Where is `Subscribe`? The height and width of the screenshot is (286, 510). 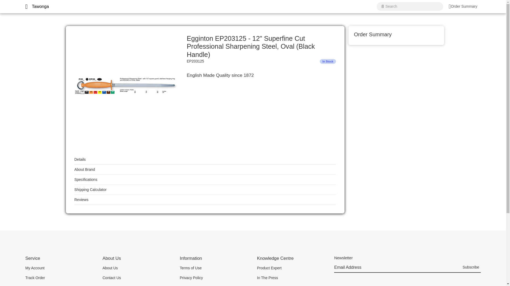 Subscribe is located at coordinates (471, 268).